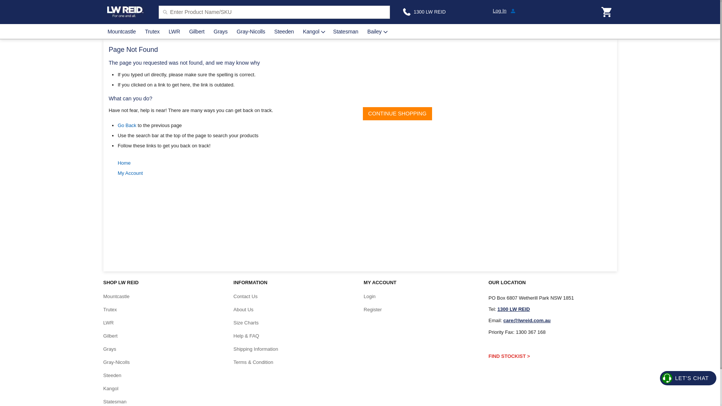 This screenshot has width=722, height=406. What do you see at coordinates (540, 11) in the screenshot?
I see `Log In` at bounding box center [540, 11].